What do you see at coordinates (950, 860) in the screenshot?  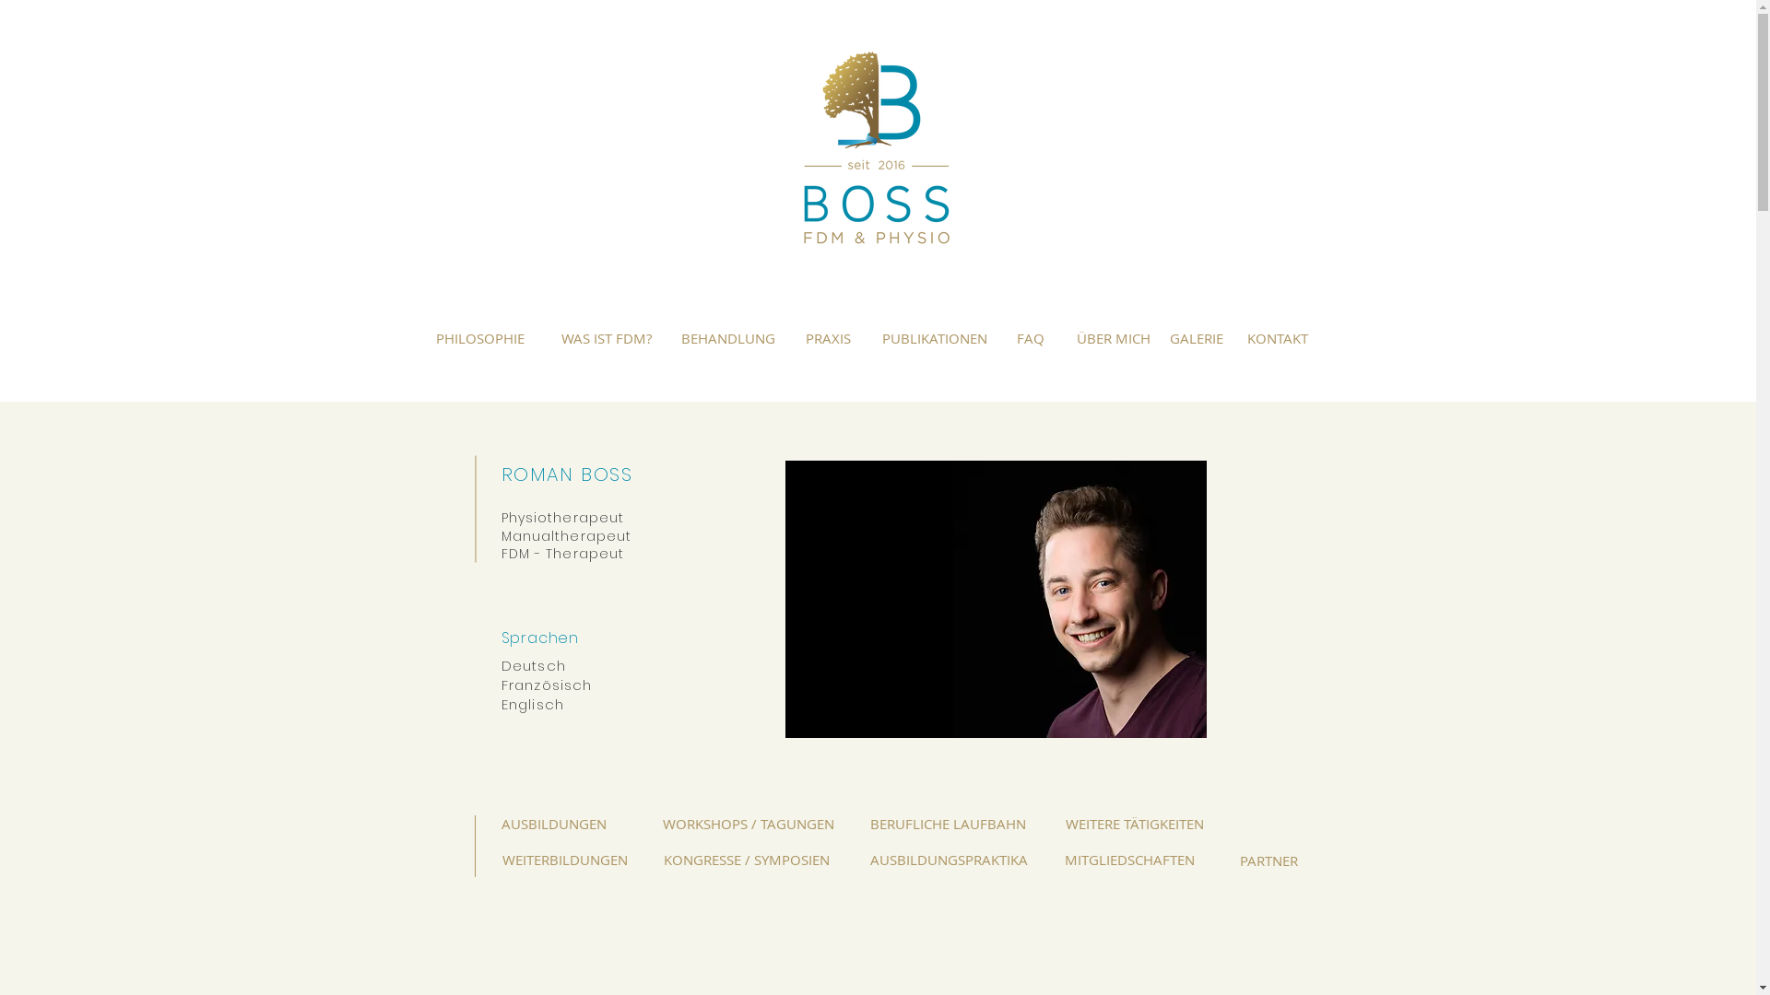 I see `AUSBILDUNGSPRAKTIKA` at bounding box center [950, 860].